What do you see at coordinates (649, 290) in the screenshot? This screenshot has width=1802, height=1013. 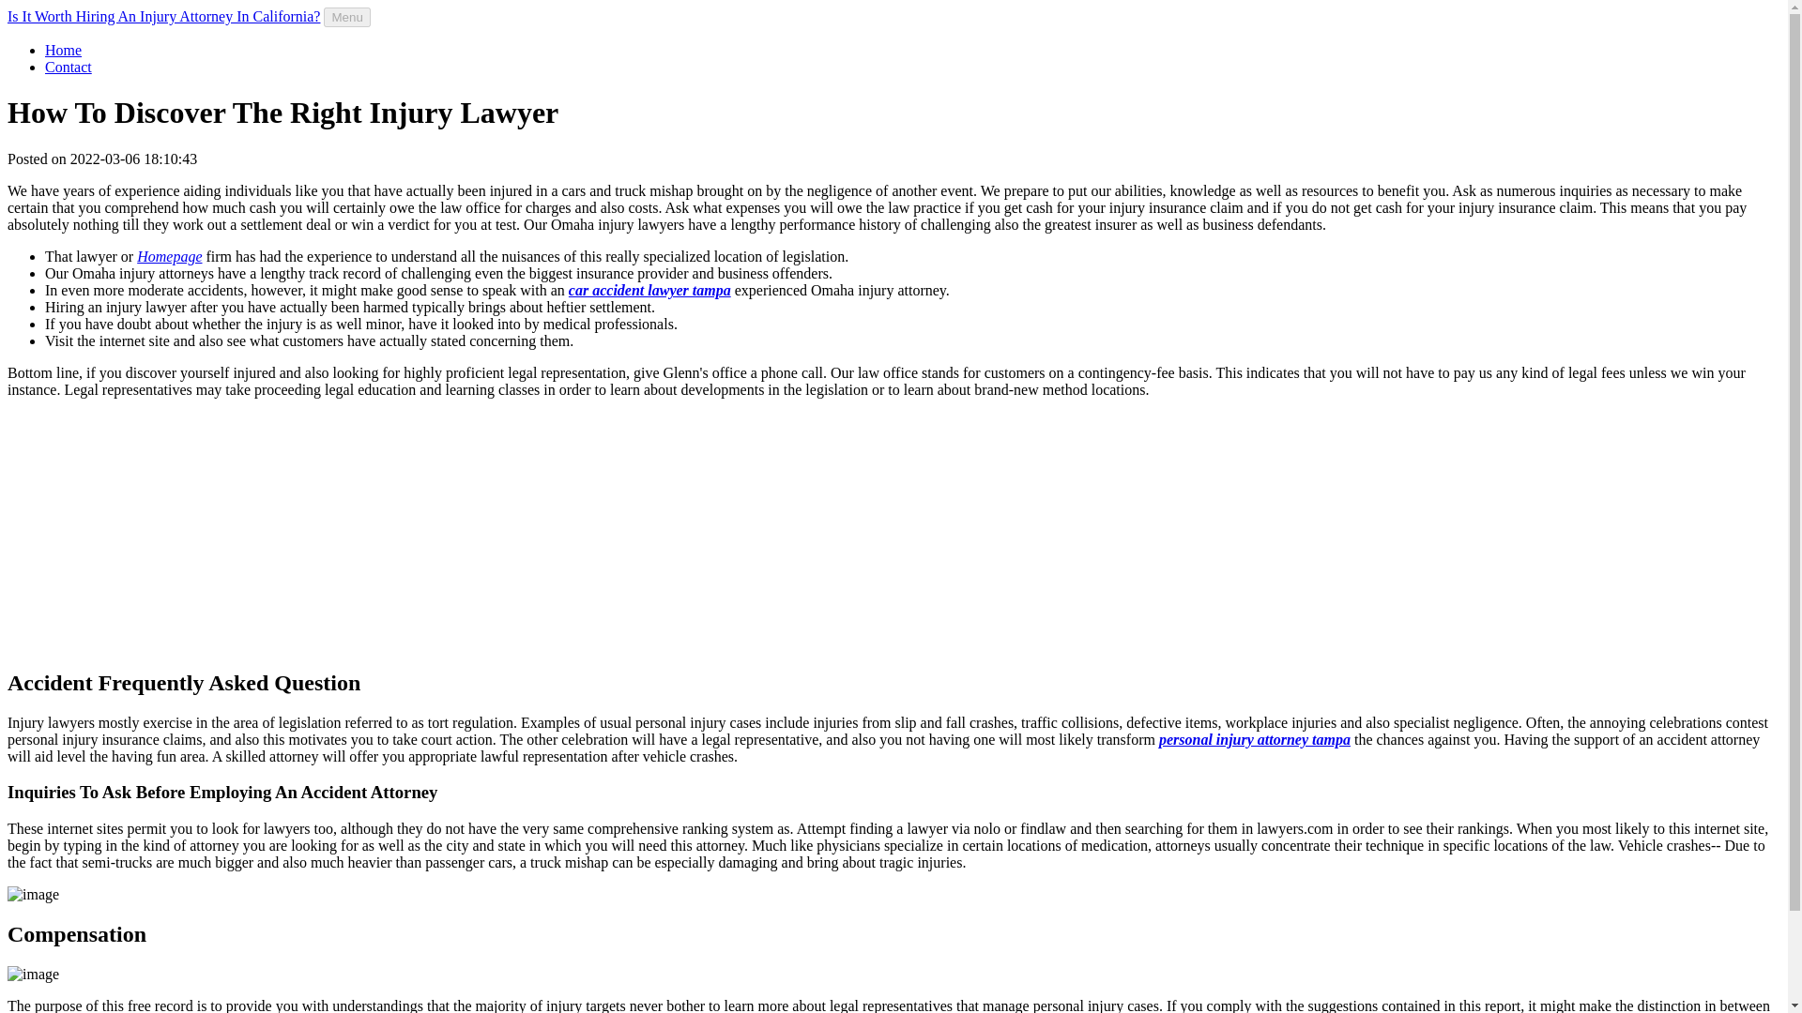 I see `car accident lawyer tampa` at bounding box center [649, 290].